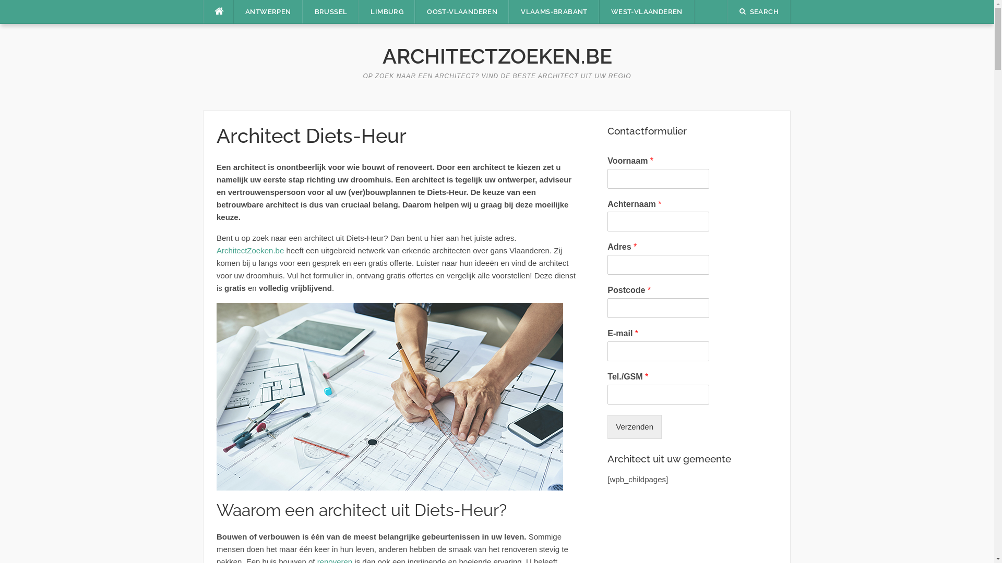  What do you see at coordinates (497, 56) in the screenshot?
I see `ARCHITECTZOEKEN.BE` at bounding box center [497, 56].